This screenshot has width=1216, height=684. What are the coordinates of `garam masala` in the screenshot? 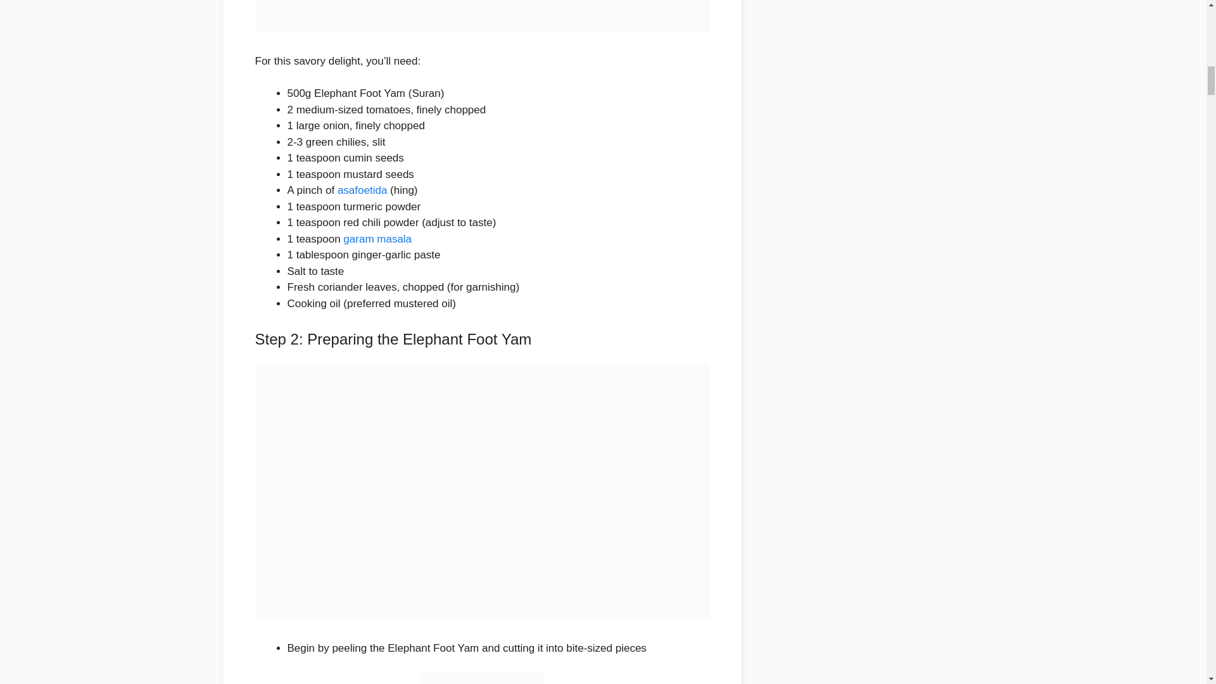 It's located at (377, 239).